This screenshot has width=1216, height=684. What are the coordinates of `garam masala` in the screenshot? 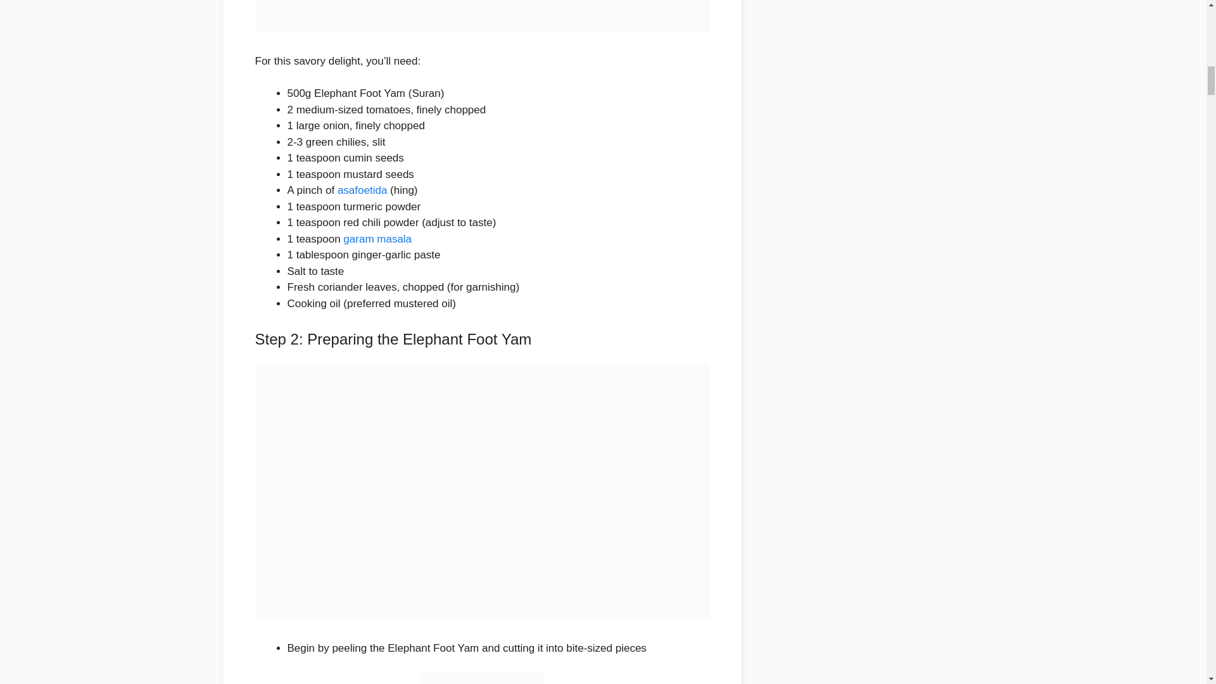 It's located at (377, 239).